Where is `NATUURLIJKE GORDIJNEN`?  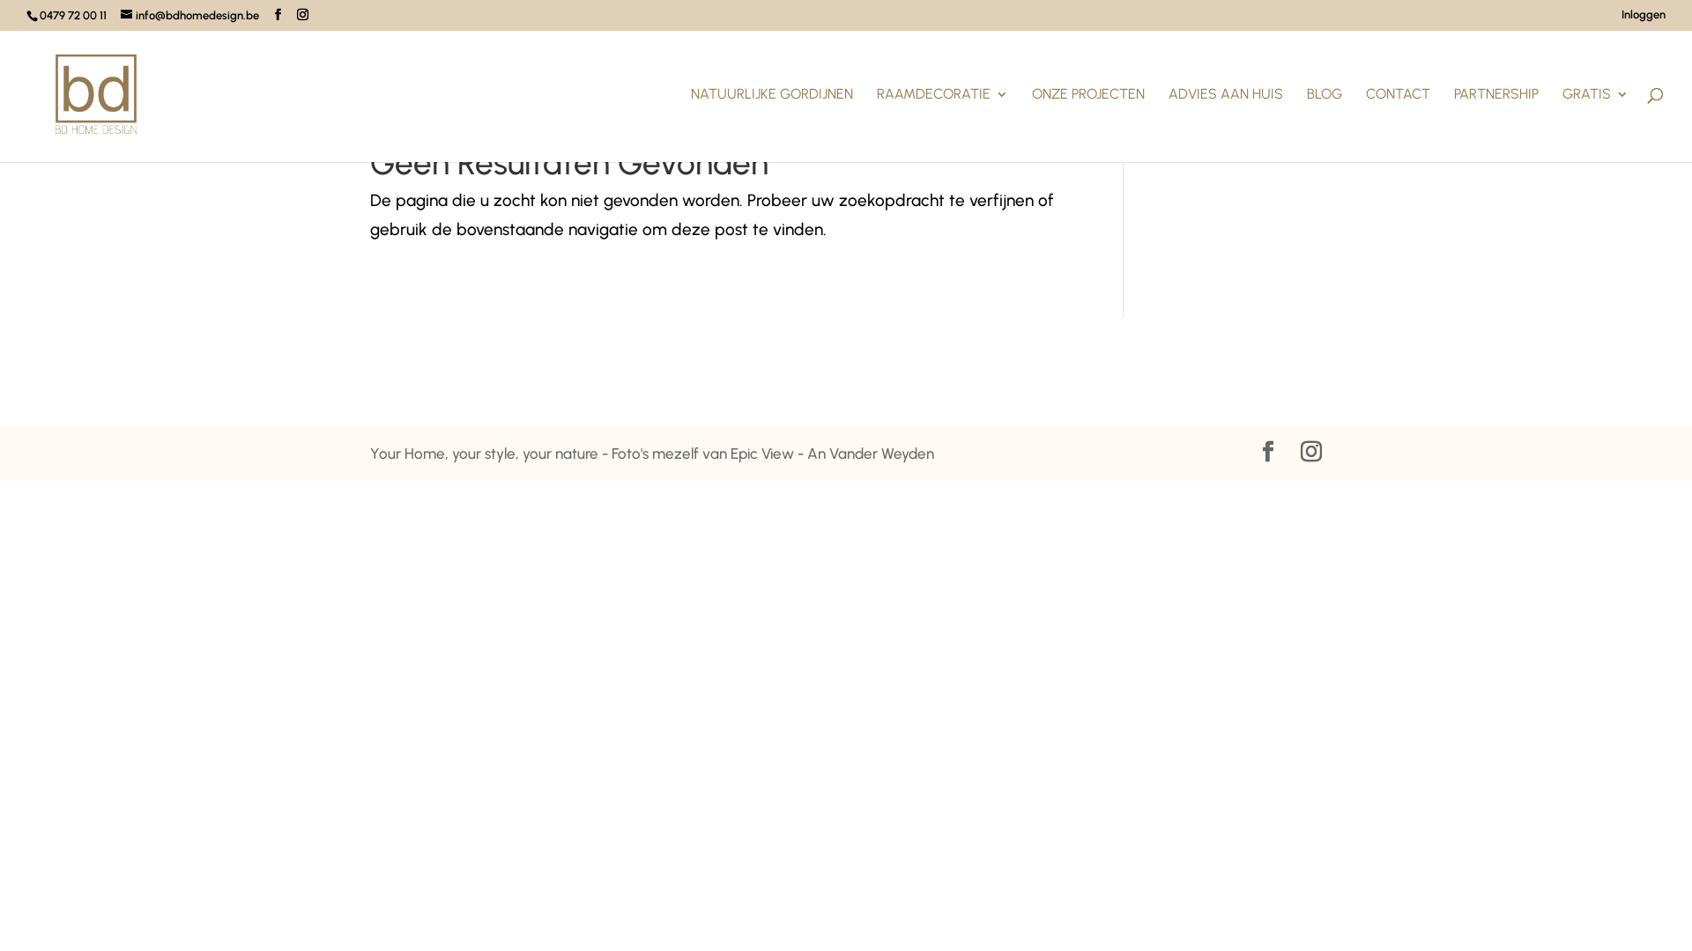
NATUURLIJKE GORDIJNEN is located at coordinates (772, 125).